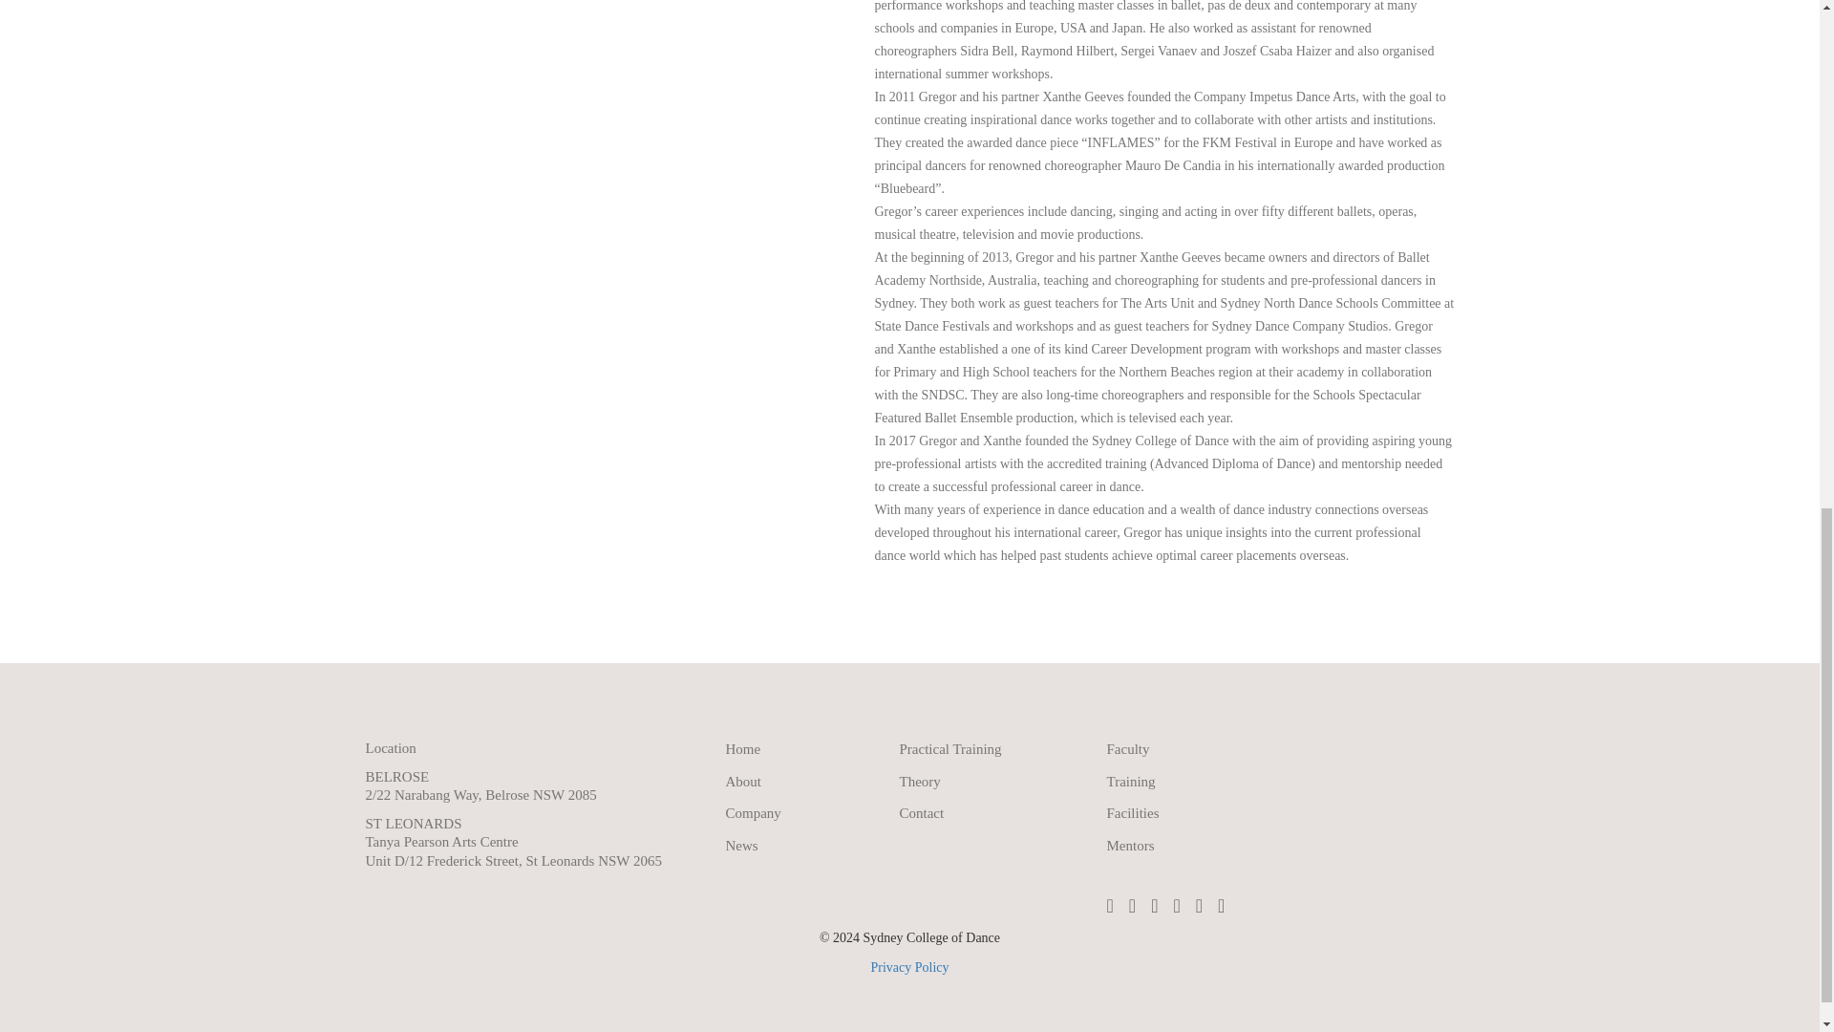  What do you see at coordinates (1127, 749) in the screenshot?
I see `Faculty` at bounding box center [1127, 749].